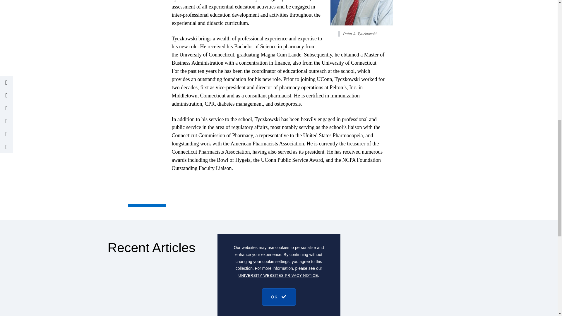 This screenshot has width=562, height=316. I want to click on UNIVERSITY WEBSITES PRIVACY NOTICE, so click(278, 29).